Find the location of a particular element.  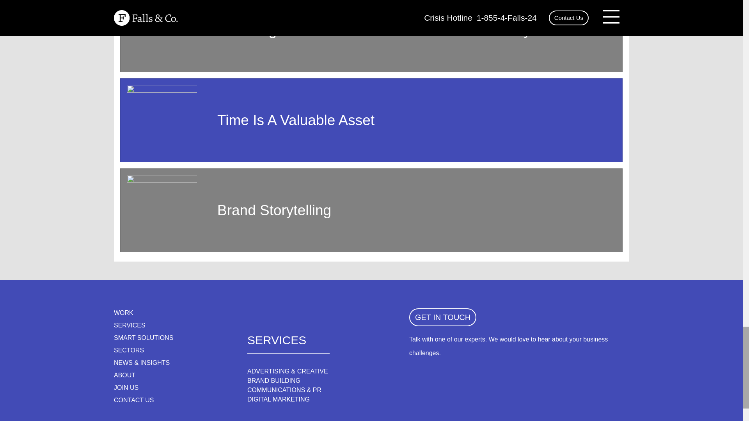

DIGITAL MARKETING is located at coordinates (279, 399).